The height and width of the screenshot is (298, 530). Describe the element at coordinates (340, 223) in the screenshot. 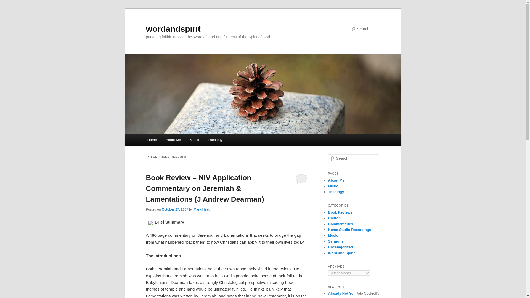

I see `Commentaries` at that location.